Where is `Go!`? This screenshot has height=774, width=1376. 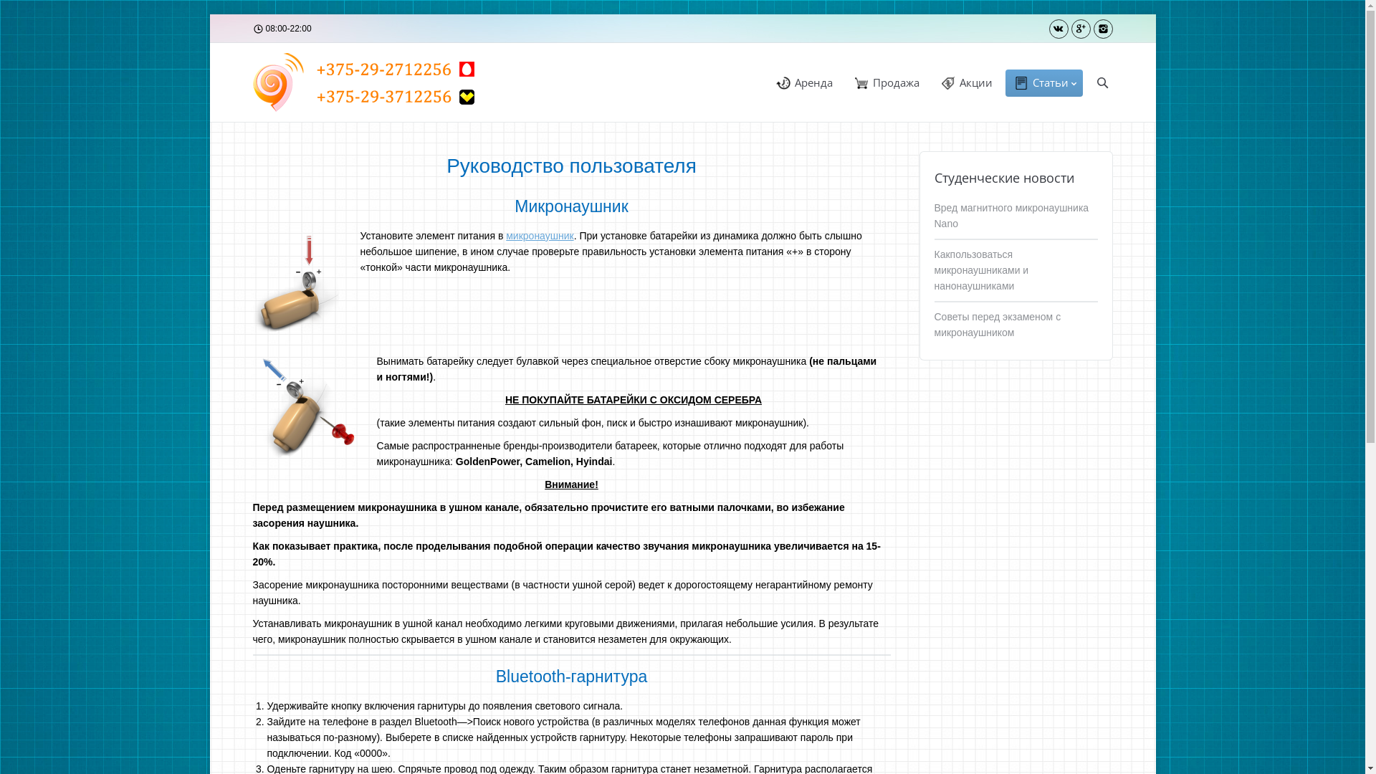
Go! is located at coordinates (15, 11).